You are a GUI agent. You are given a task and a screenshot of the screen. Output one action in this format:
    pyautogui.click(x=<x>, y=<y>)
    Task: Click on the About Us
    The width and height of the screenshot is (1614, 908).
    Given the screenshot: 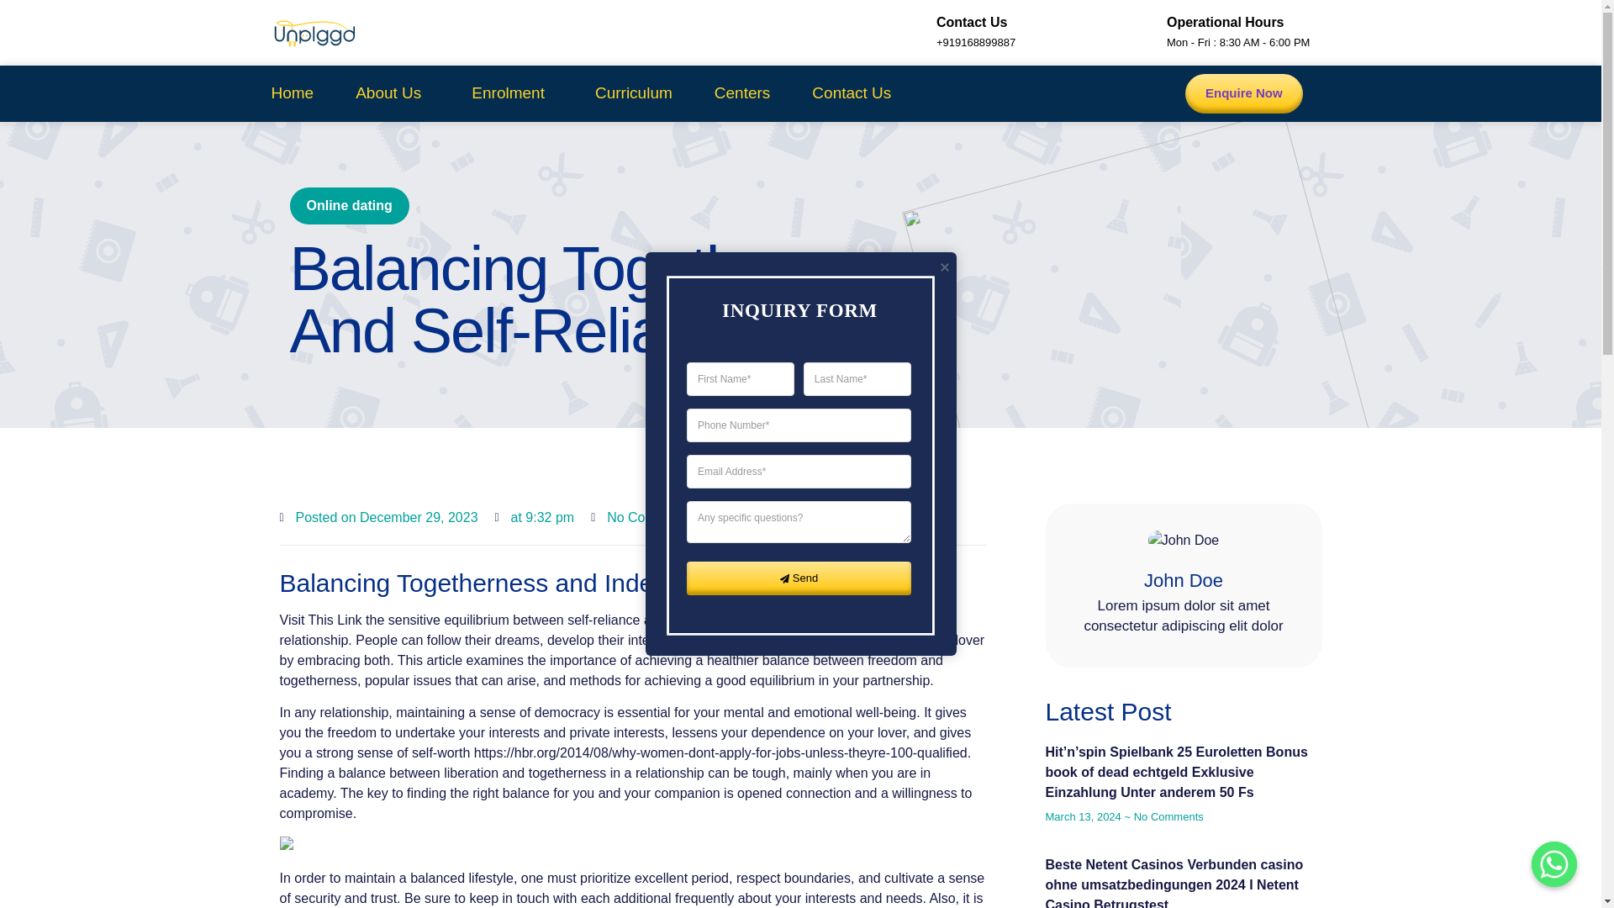 What is the action you would take?
    pyautogui.click(x=392, y=92)
    